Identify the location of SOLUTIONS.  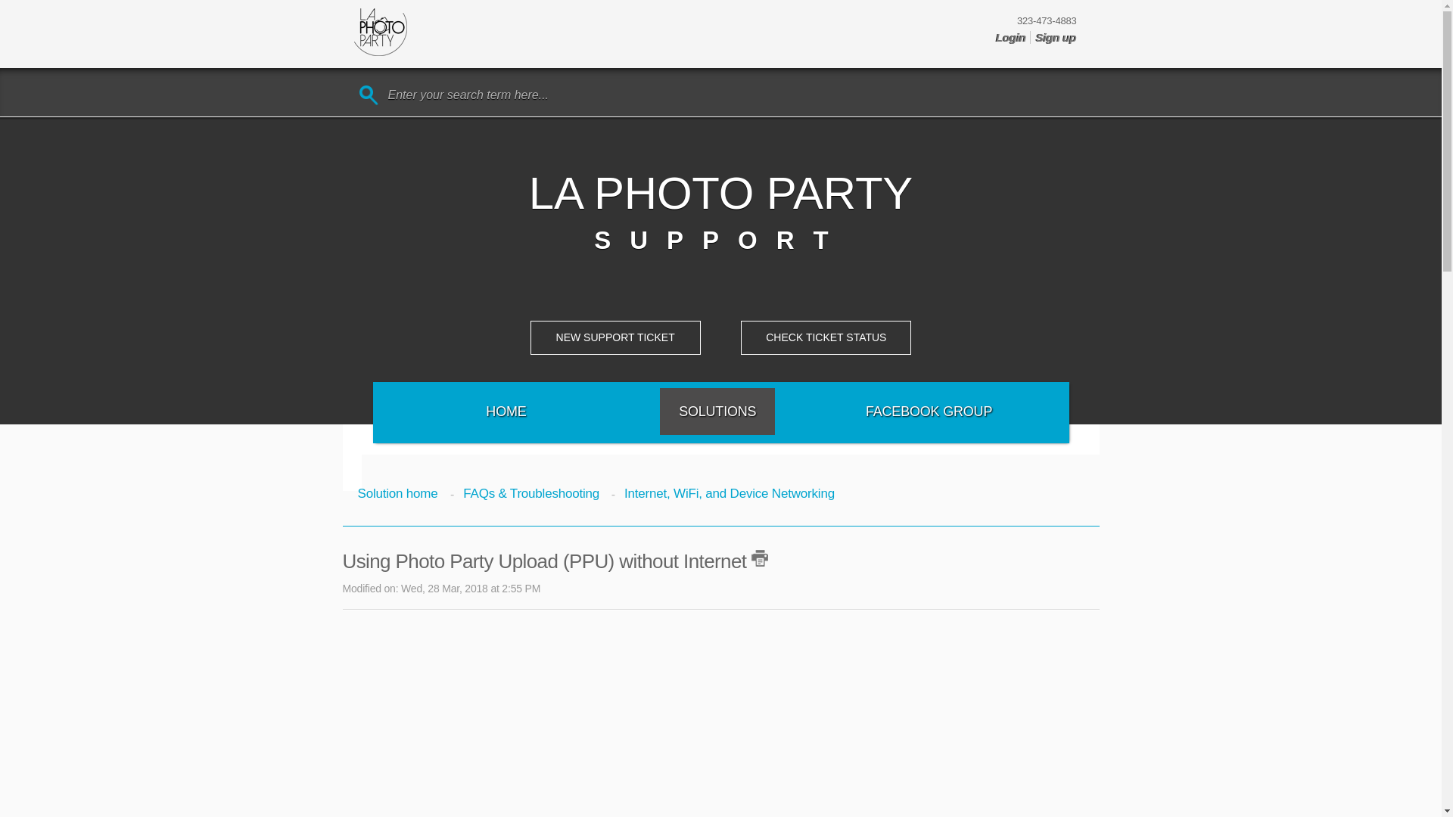
(717, 412).